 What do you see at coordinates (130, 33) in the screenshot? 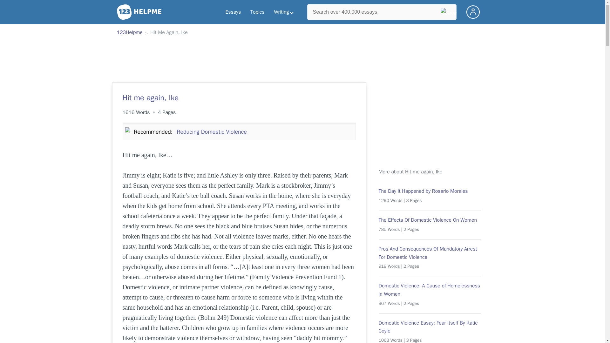
I see `123Helpme` at bounding box center [130, 33].